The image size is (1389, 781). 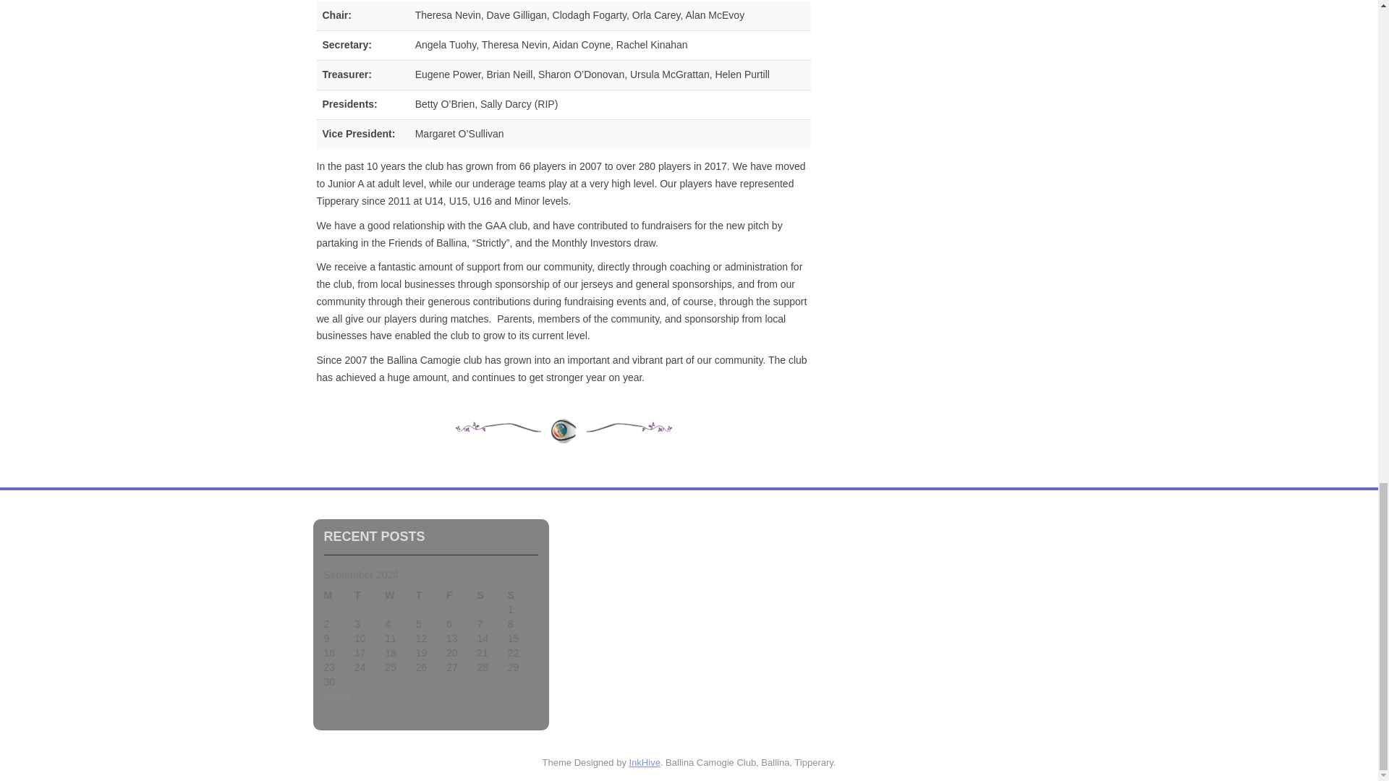 What do you see at coordinates (645, 762) in the screenshot?
I see `InkHive` at bounding box center [645, 762].